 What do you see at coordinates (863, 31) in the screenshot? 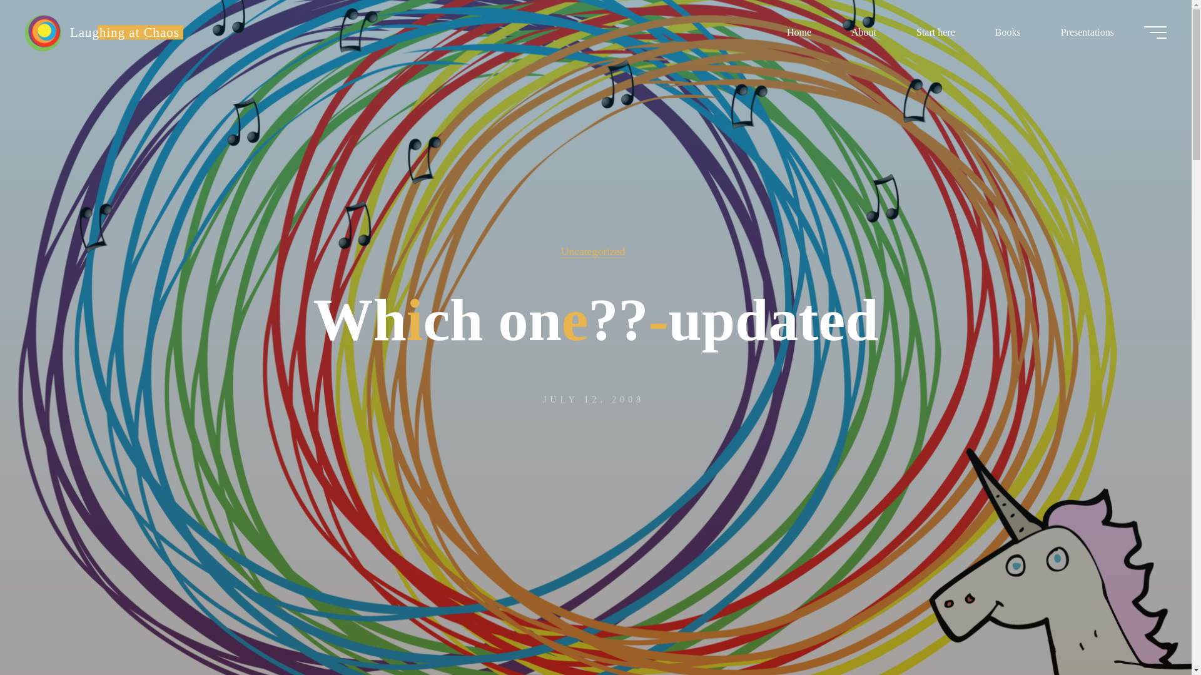
I see `About` at bounding box center [863, 31].